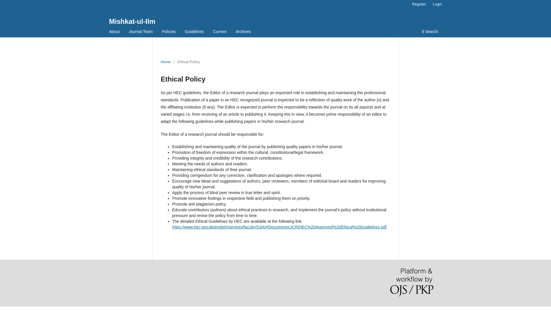  Describe the element at coordinates (220, 32) in the screenshot. I see `Current` at that location.